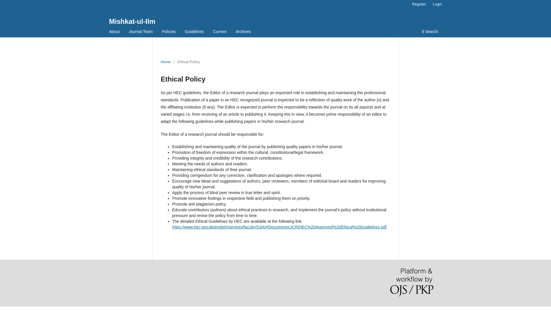  Describe the element at coordinates (220, 32) in the screenshot. I see `Current` at that location.